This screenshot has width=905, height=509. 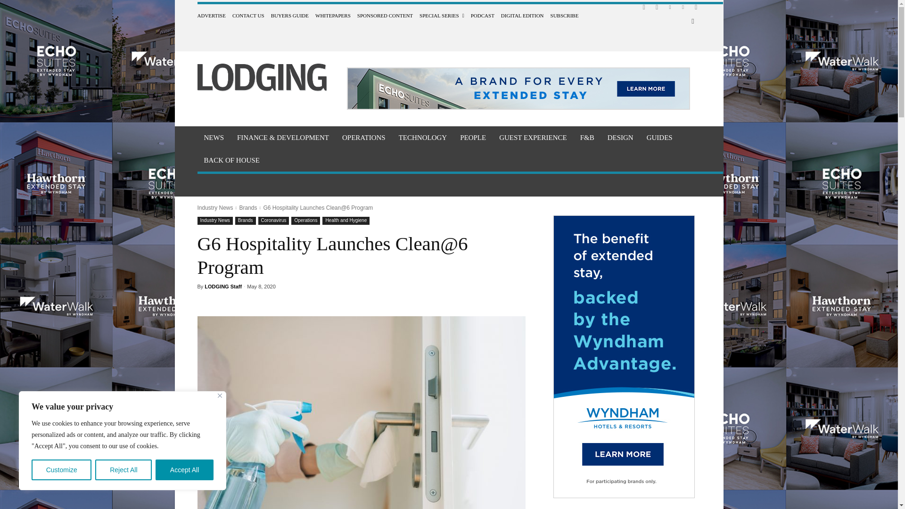 What do you see at coordinates (289, 15) in the screenshot?
I see `BUYERS GUIDE` at bounding box center [289, 15].